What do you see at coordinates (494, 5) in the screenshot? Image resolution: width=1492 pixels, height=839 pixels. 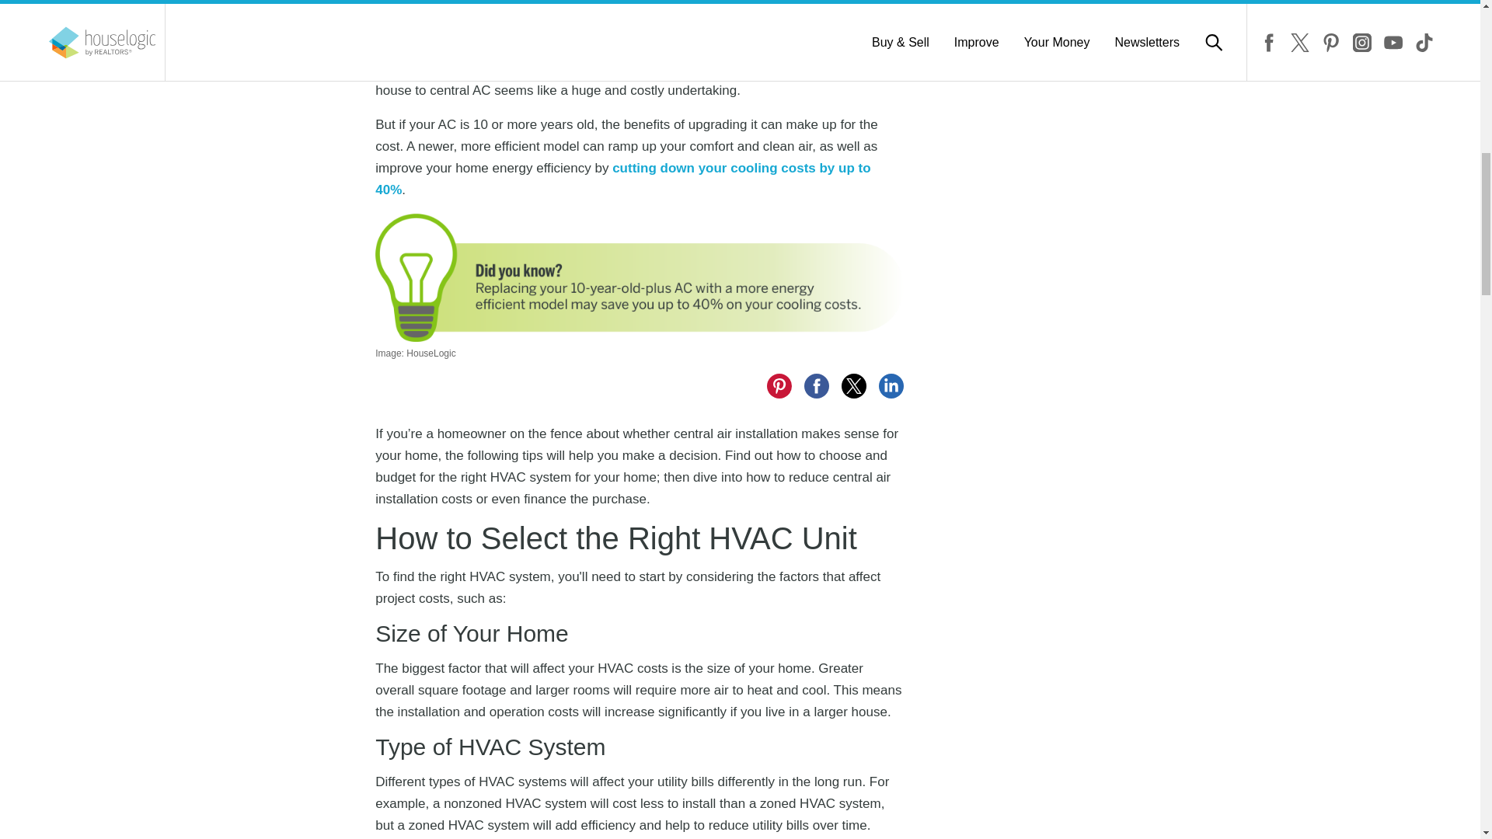 I see `Share on LinkedIn` at bounding box center [494, 5].